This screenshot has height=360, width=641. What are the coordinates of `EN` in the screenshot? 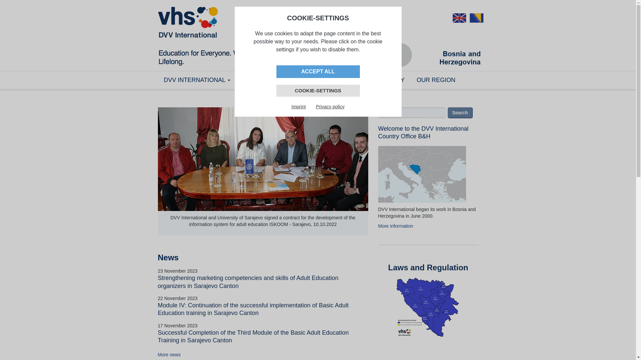 It's located at (459, 18).